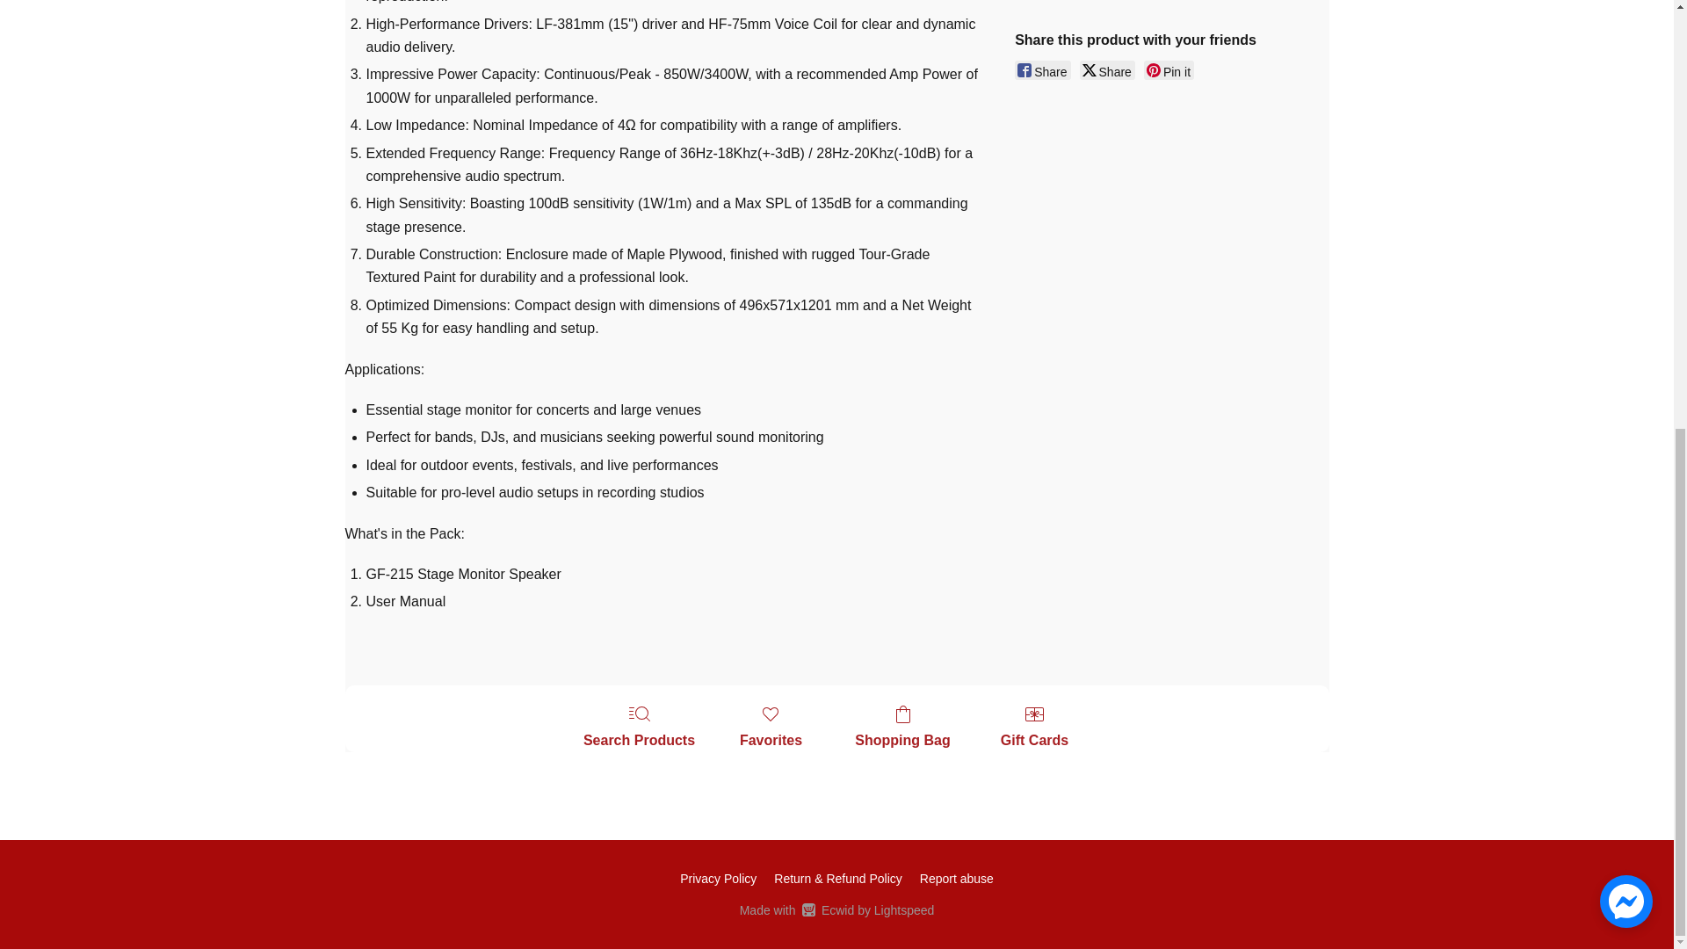 The image size is (1687, 949). I want to click on Share, so click(1042, 70).